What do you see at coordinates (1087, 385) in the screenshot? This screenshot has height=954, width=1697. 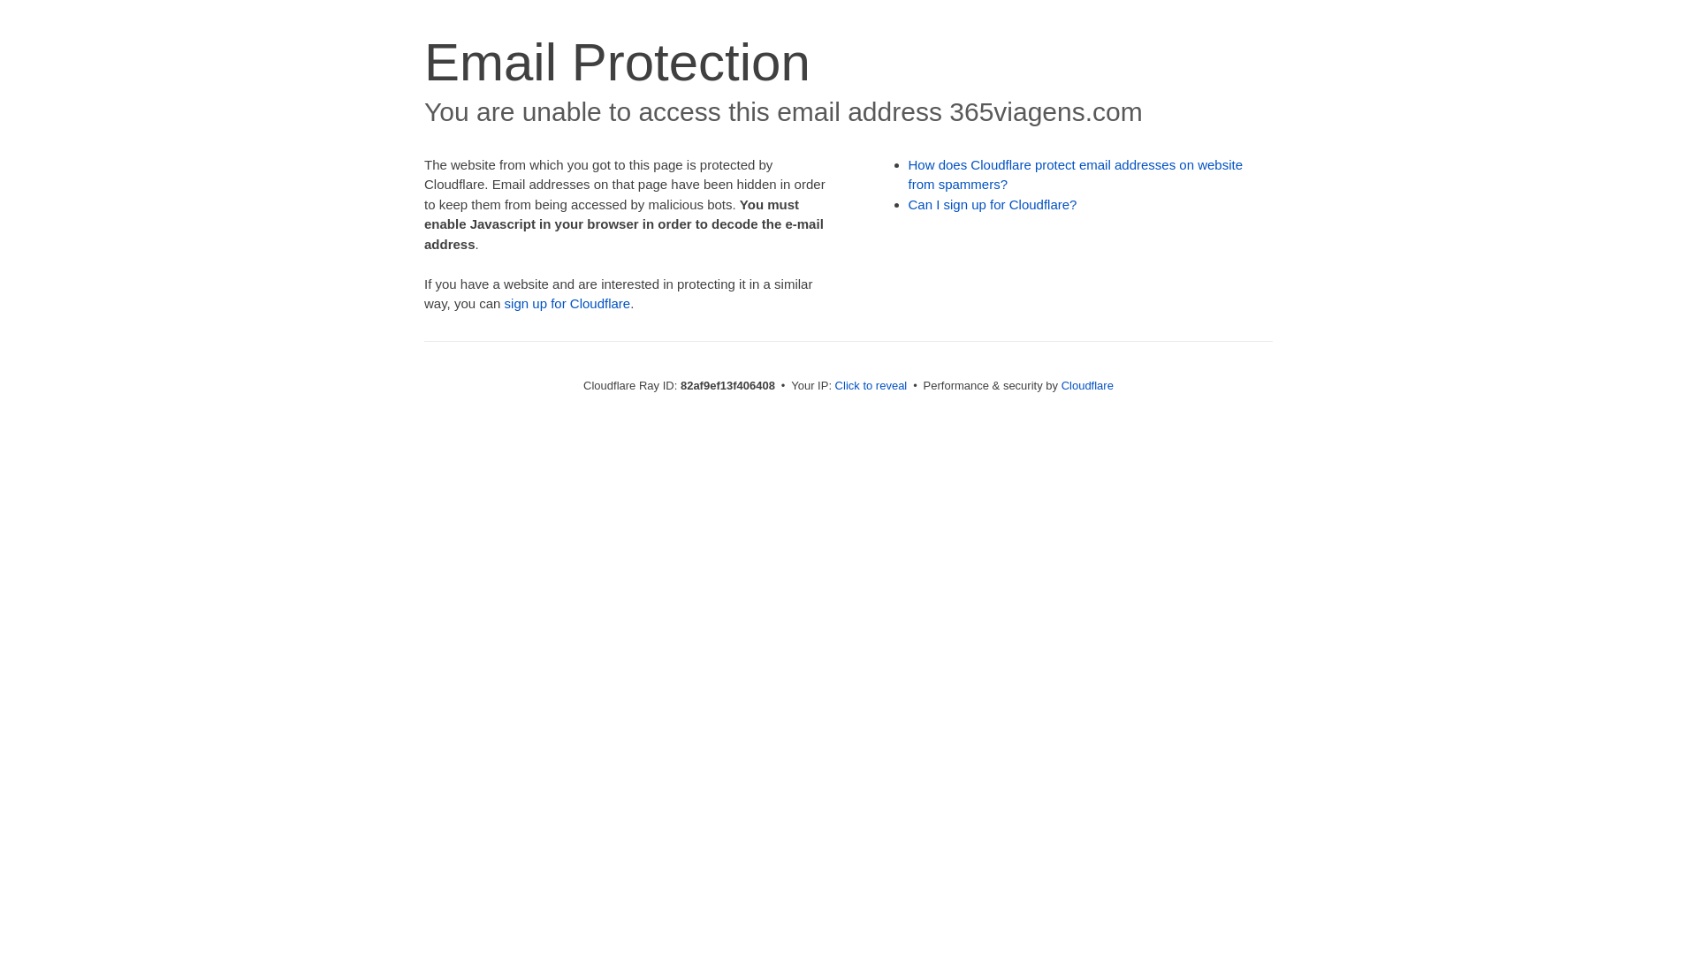 I see `Cloudflare` at bounding box center [1087, 385].